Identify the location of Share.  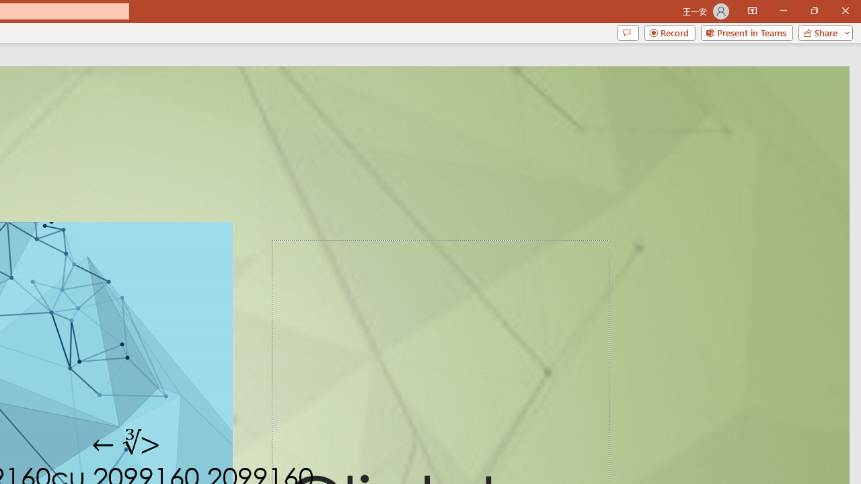
(823, 32).